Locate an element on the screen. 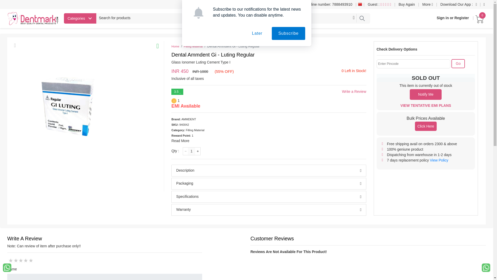 This screenshot has height=280, width=497.  Shop Dental Equipment Online in India - Dentmark is located at coordinates (33, 19).